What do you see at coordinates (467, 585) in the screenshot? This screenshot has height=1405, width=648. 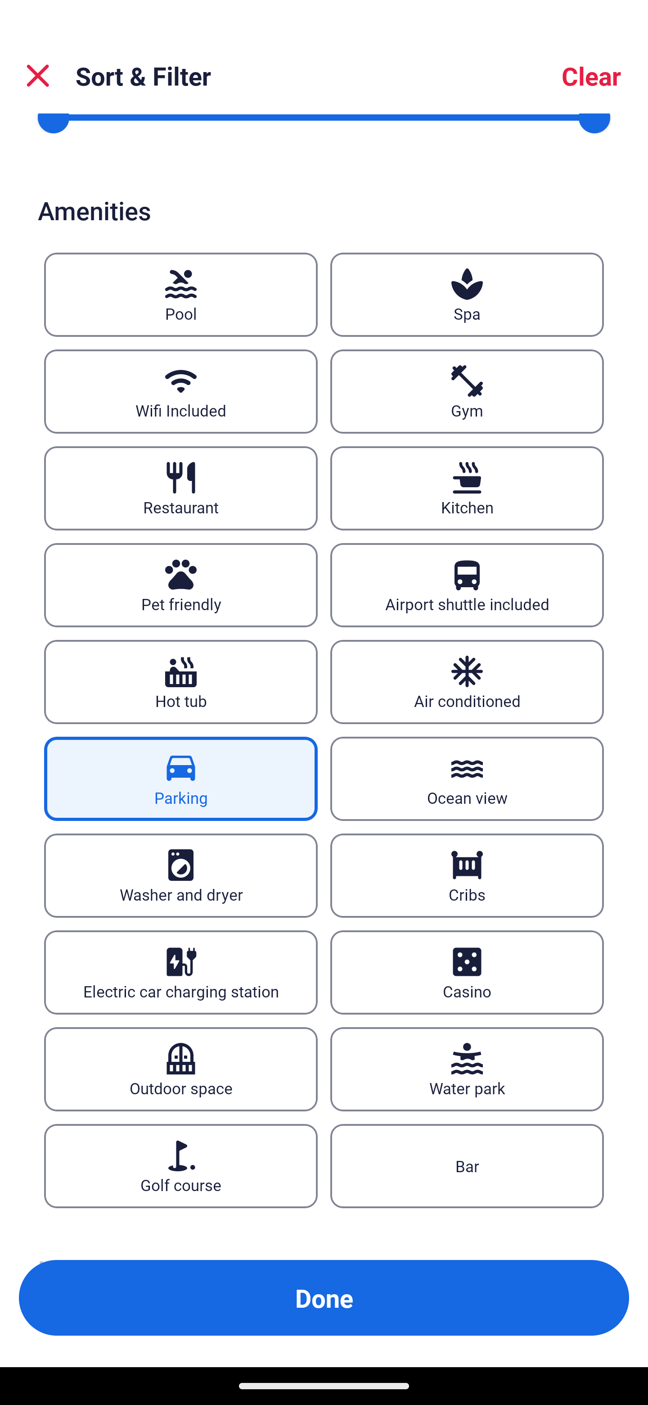 I see `Airport shuttle included` at bounding box center [467, 585].